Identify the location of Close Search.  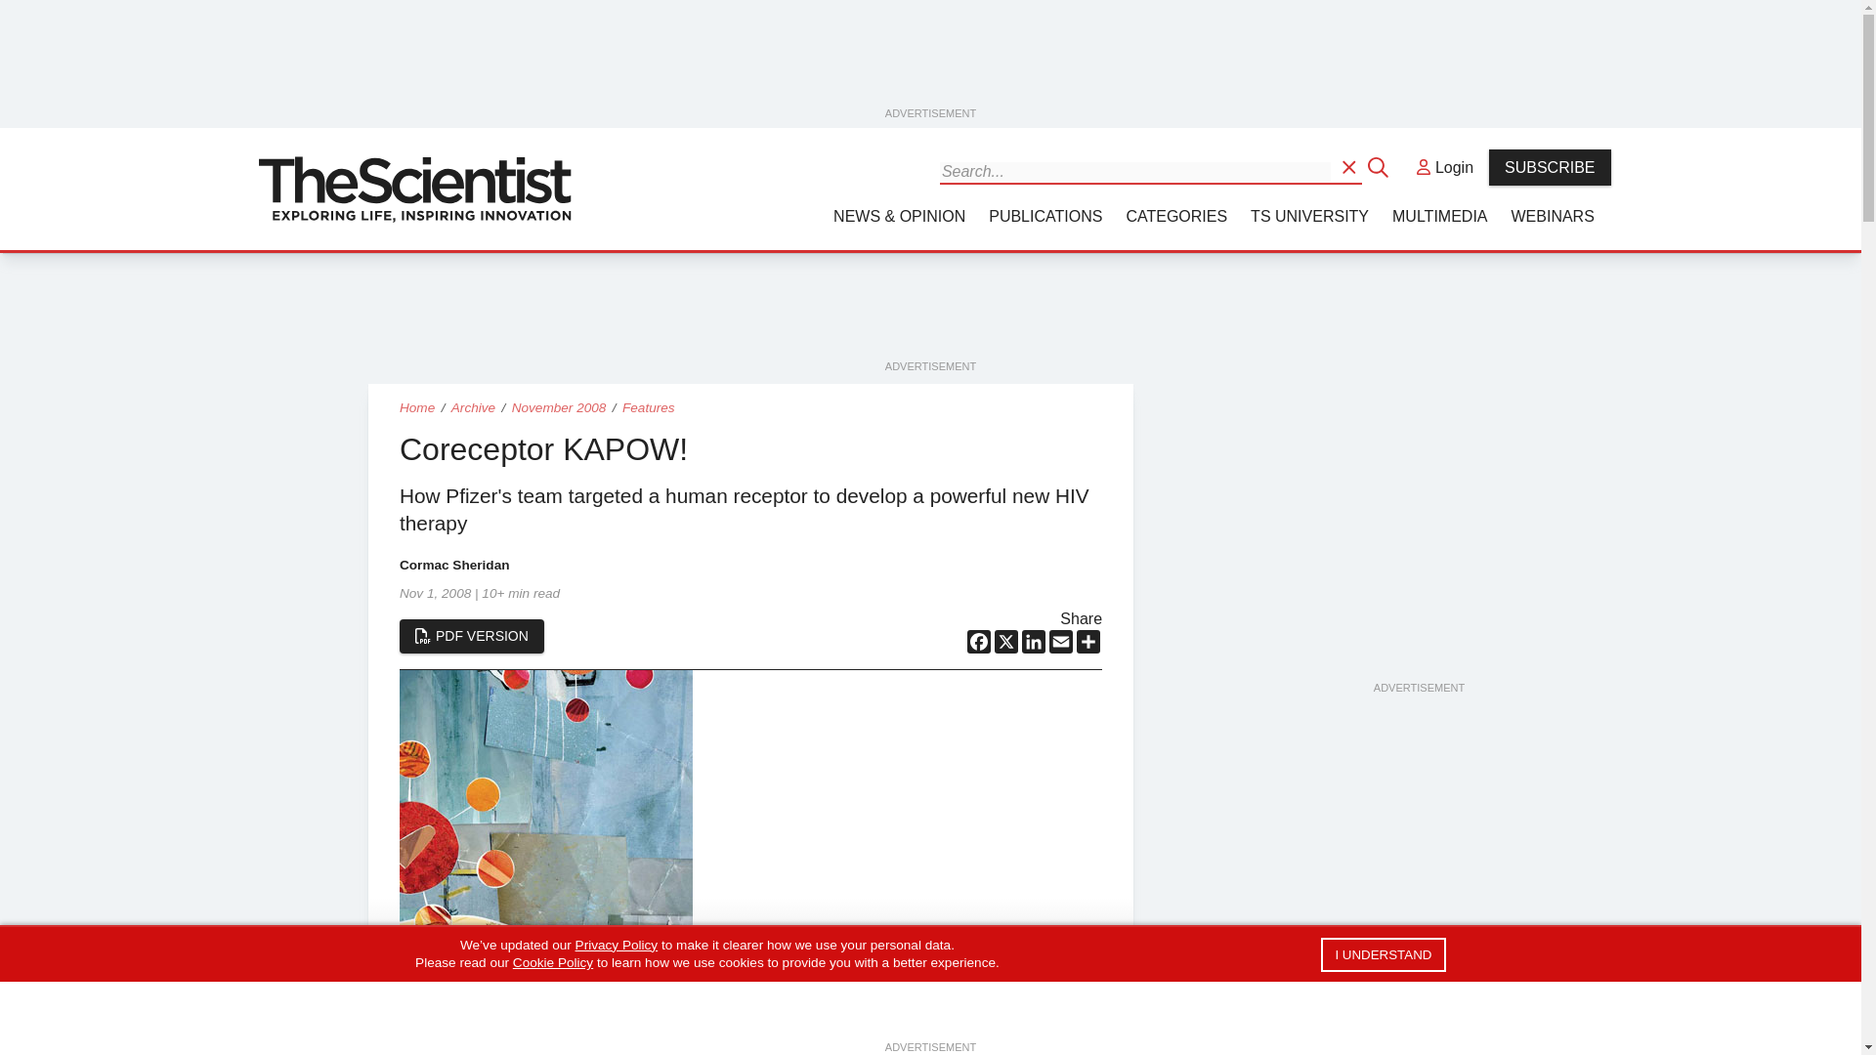
(1380, 166).